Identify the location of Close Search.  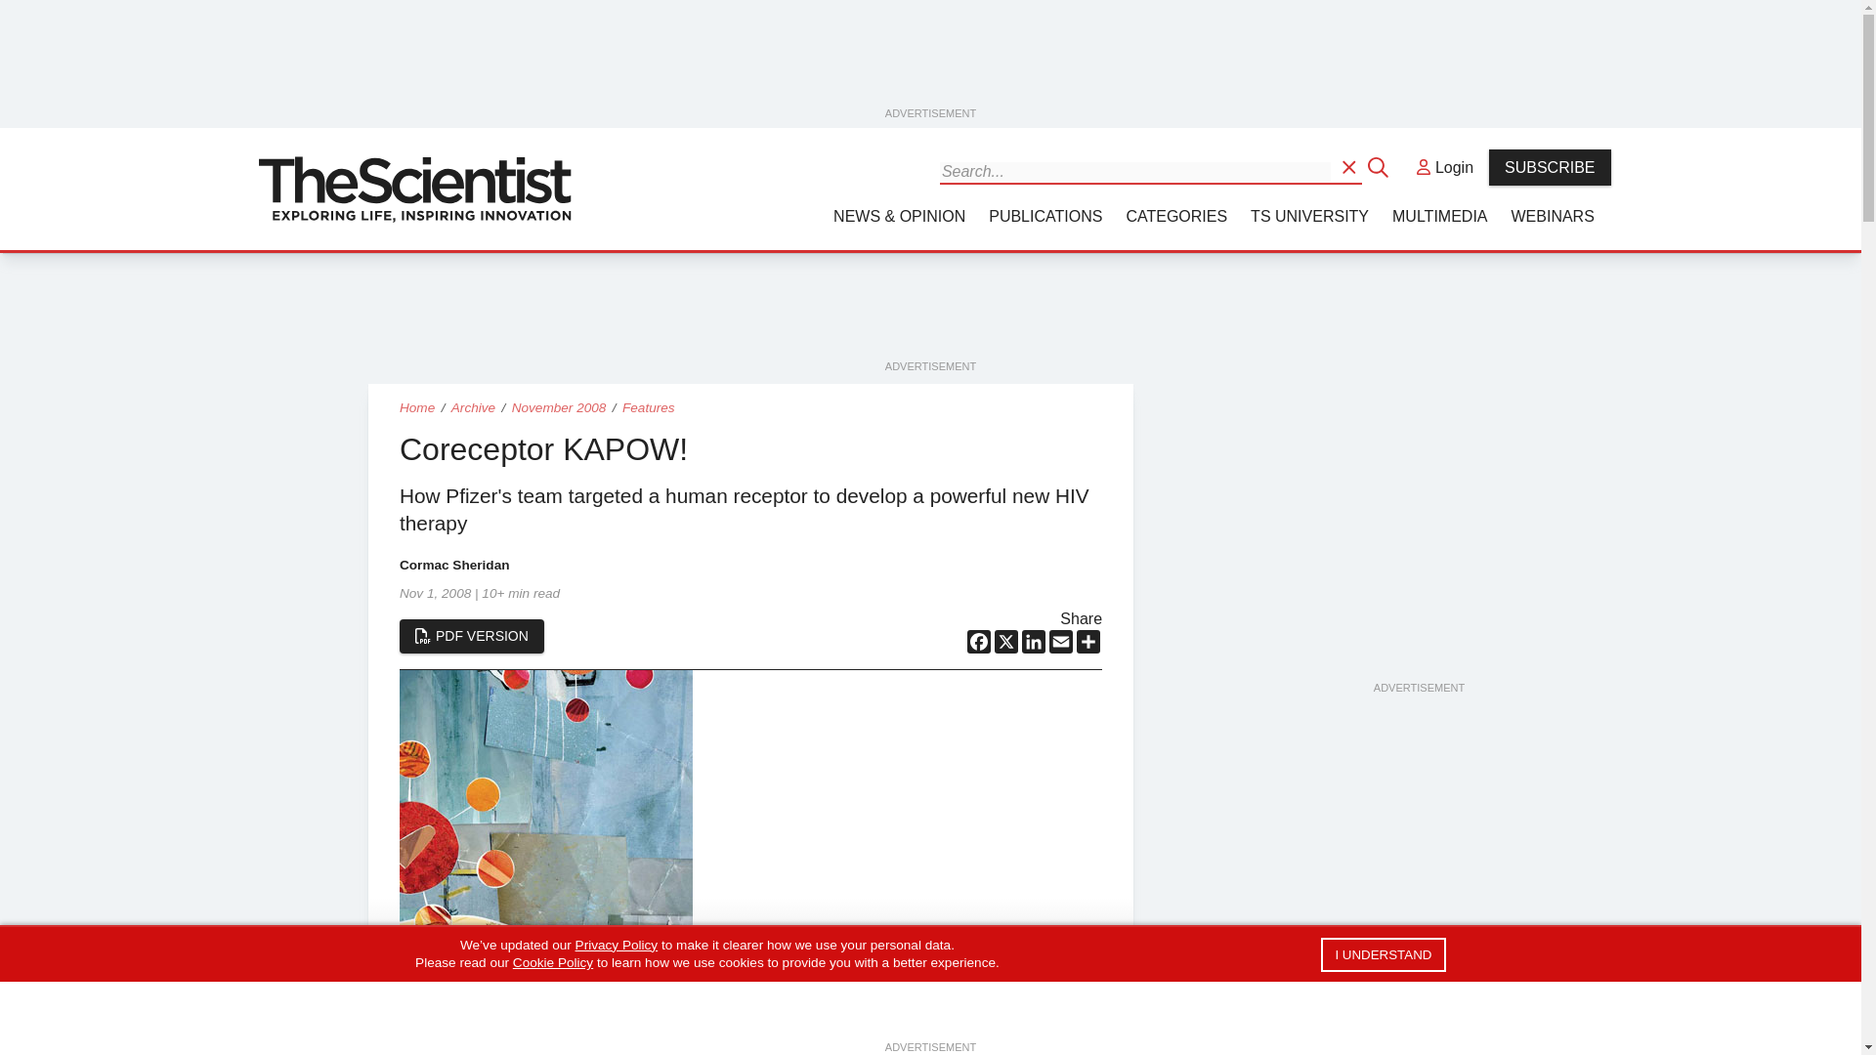
(1380, 166).